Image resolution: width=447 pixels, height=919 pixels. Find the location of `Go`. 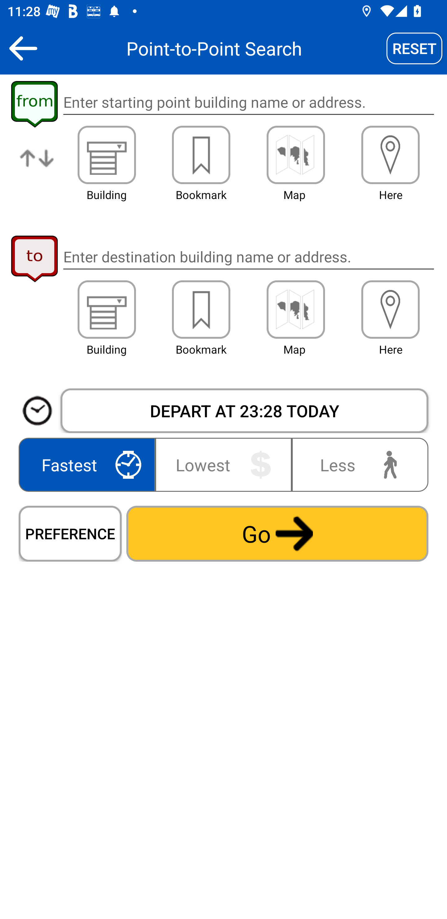

Go is located at coordinates (277, 533).